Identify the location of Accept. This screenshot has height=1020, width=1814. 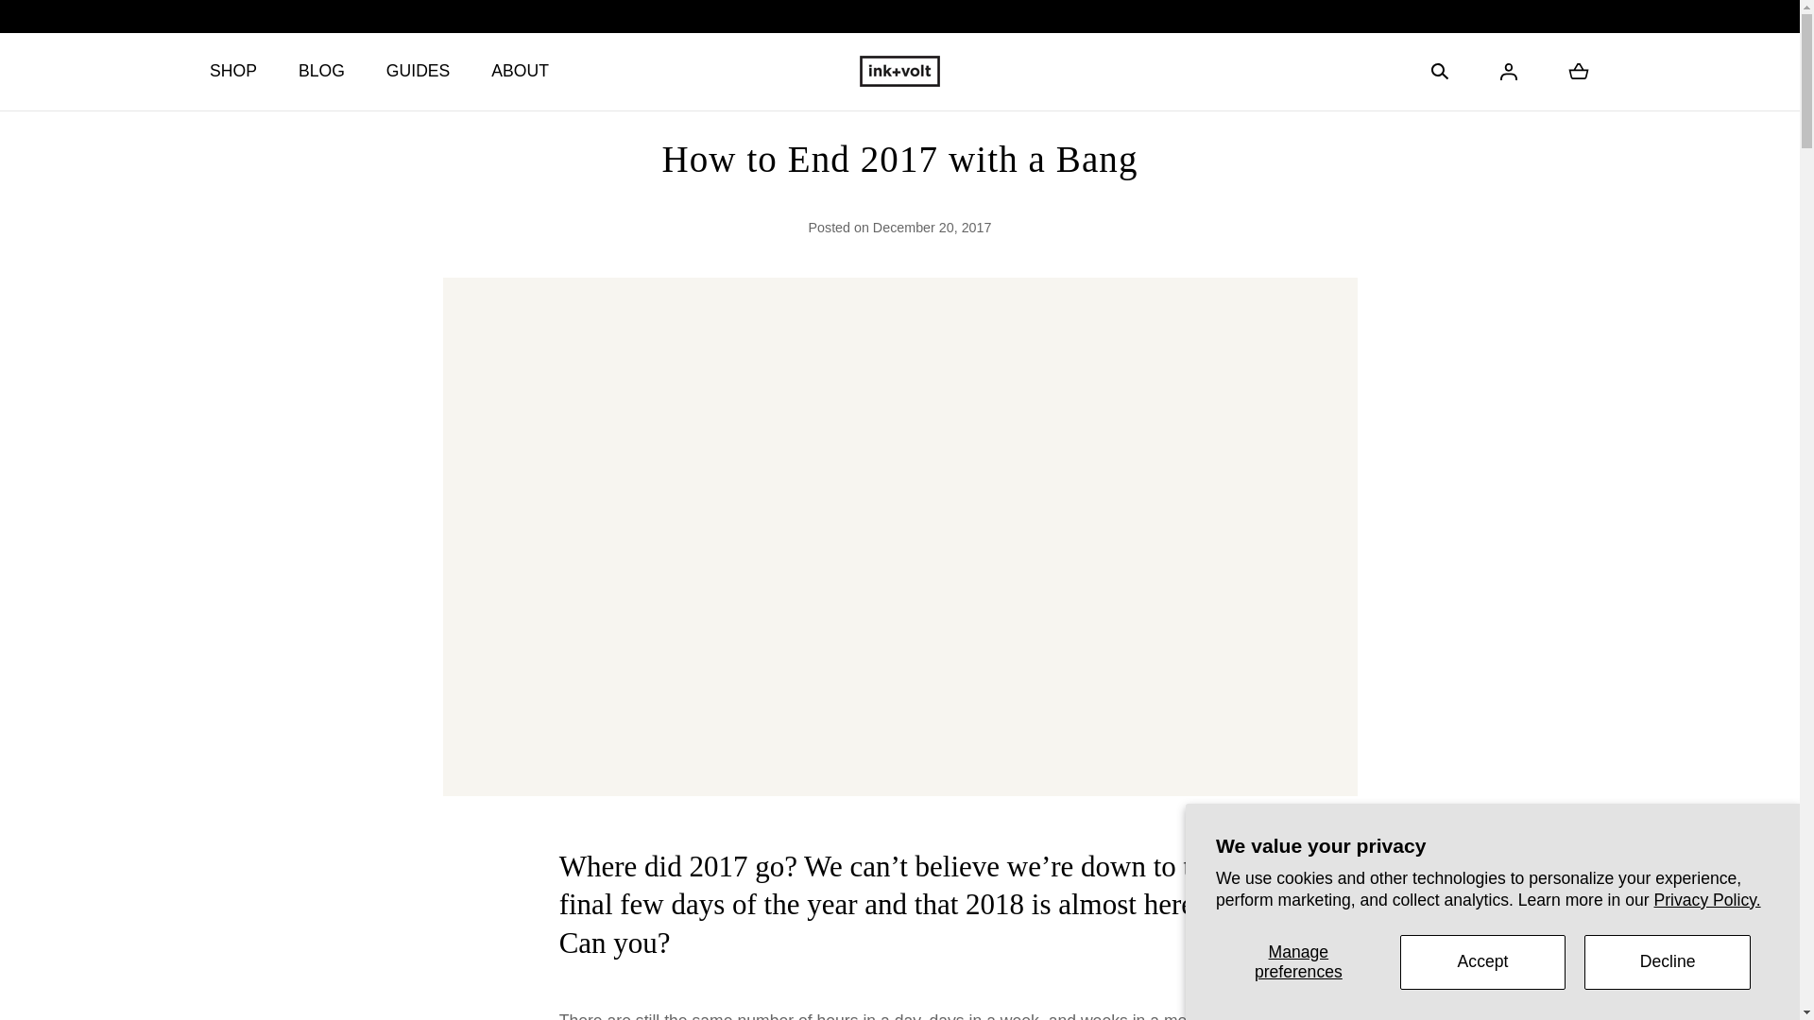
(1483, 961).